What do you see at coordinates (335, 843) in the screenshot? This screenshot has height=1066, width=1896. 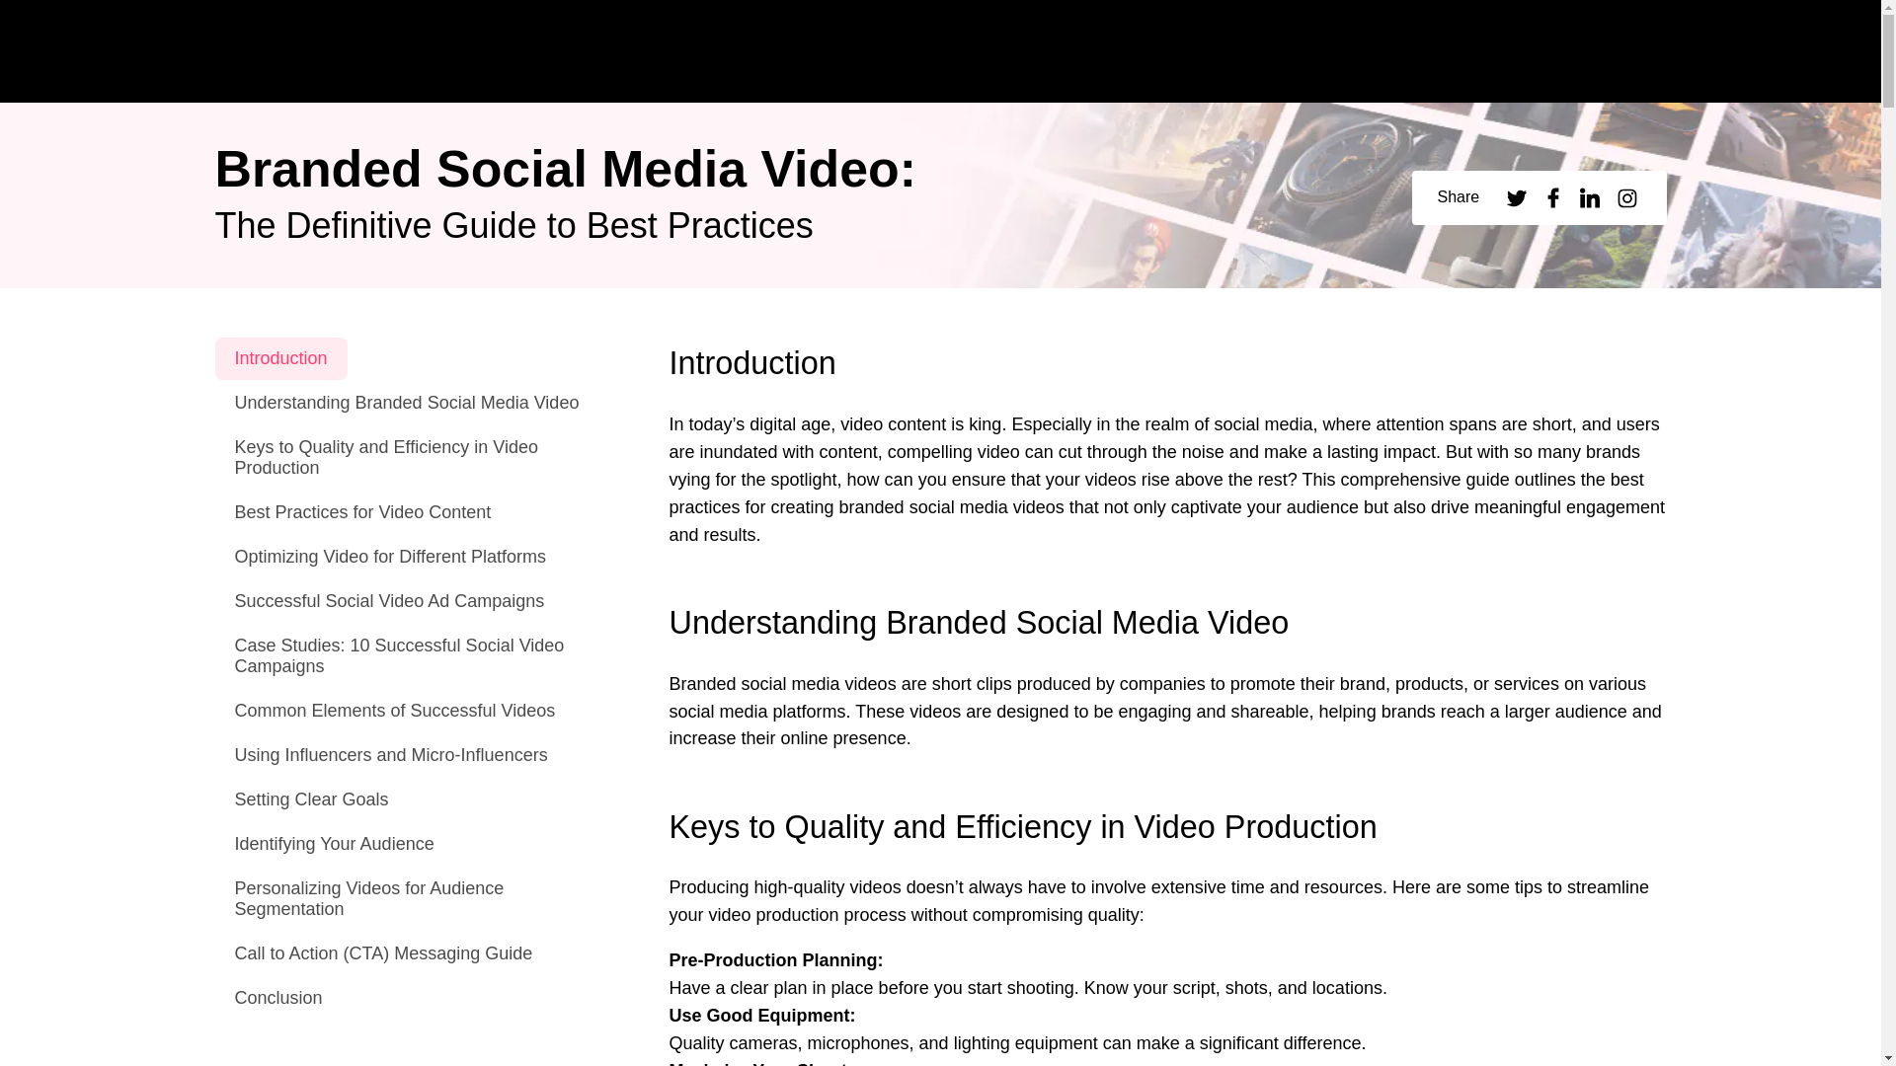 I see `Identifying Your Audience` at bounding box center [335, 843].